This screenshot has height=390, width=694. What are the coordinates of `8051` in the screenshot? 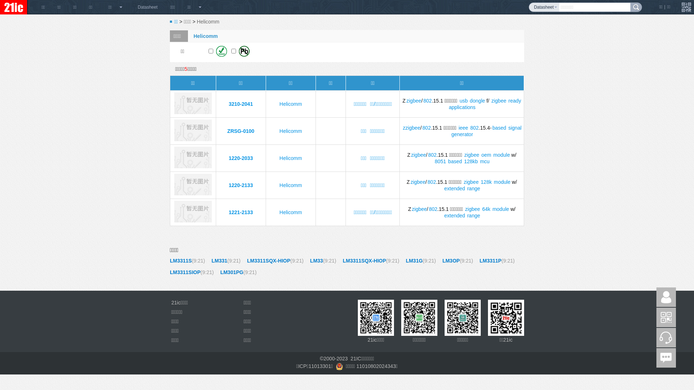 It's located at (440, 161).